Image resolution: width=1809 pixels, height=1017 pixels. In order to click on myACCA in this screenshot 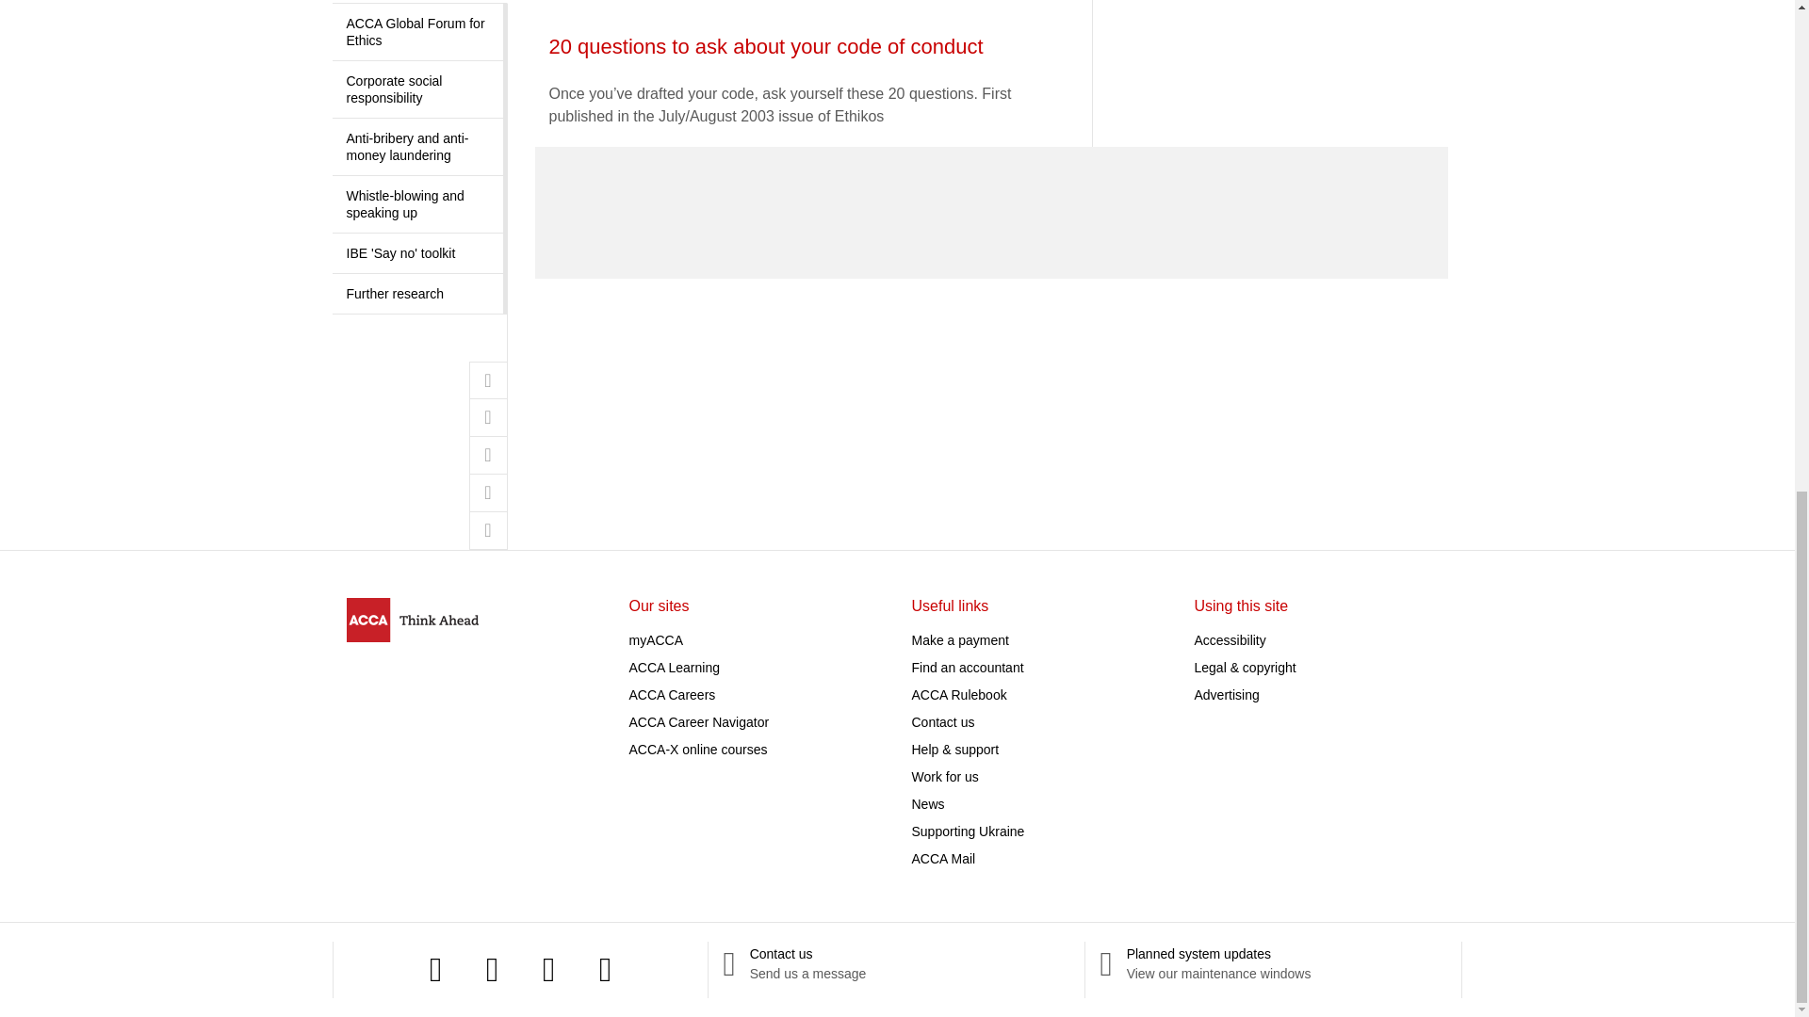, I will do `click(656, 639)`.